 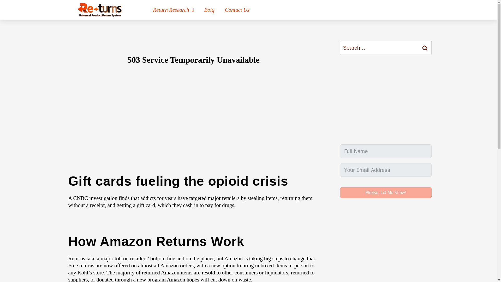 What do you see at coordinates (237, 10) in the screenshot?
I see `Contact Us` at bounding box center [237, 10].